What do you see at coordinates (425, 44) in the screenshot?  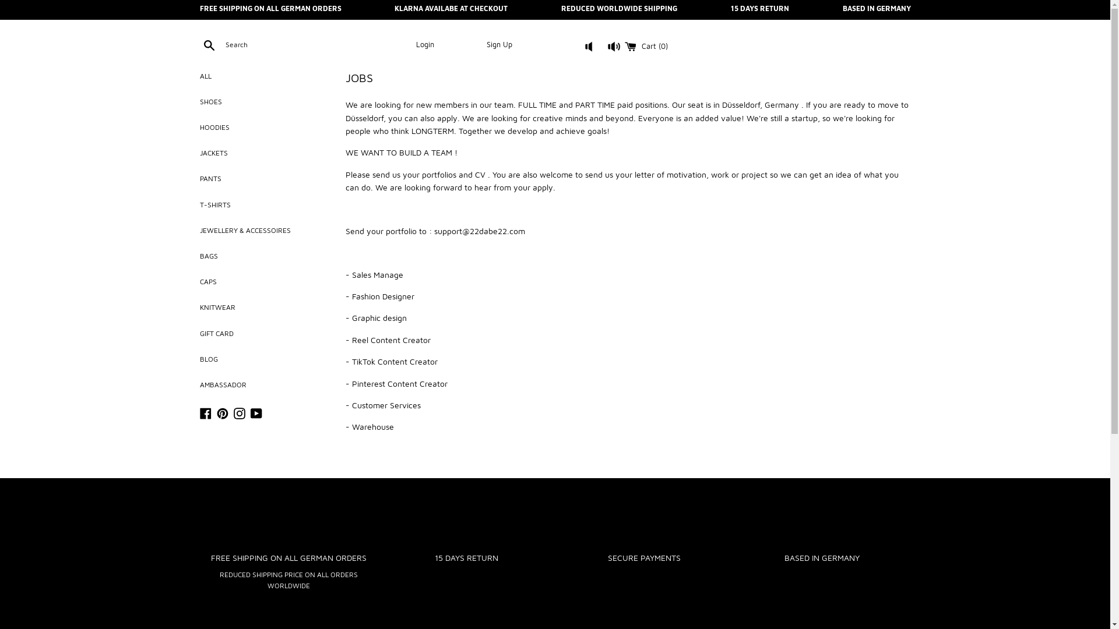 I see `Login` at bounding box center [425, 44].